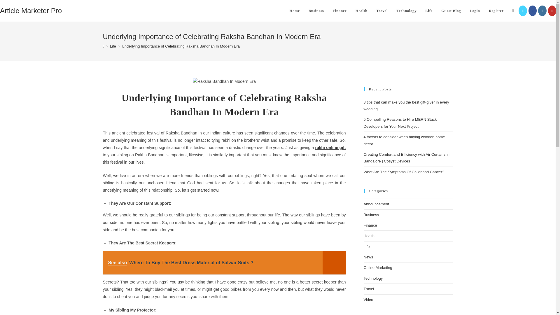 The image size is (560, 315). What do you see at coordinates (316, 11) in the screenshot?
I see `Business` at bounding box center [316, 11].